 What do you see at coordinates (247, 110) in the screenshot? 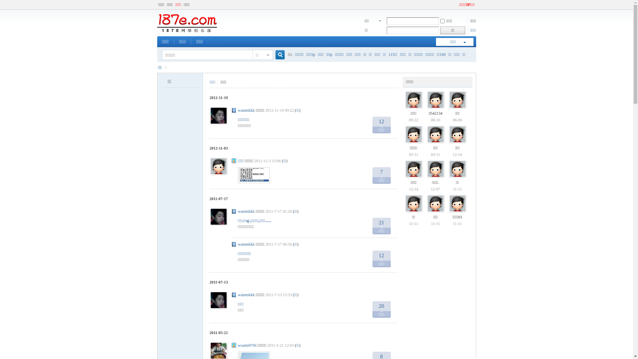
I see `wainmkkk` at bounding box center [247, 110].